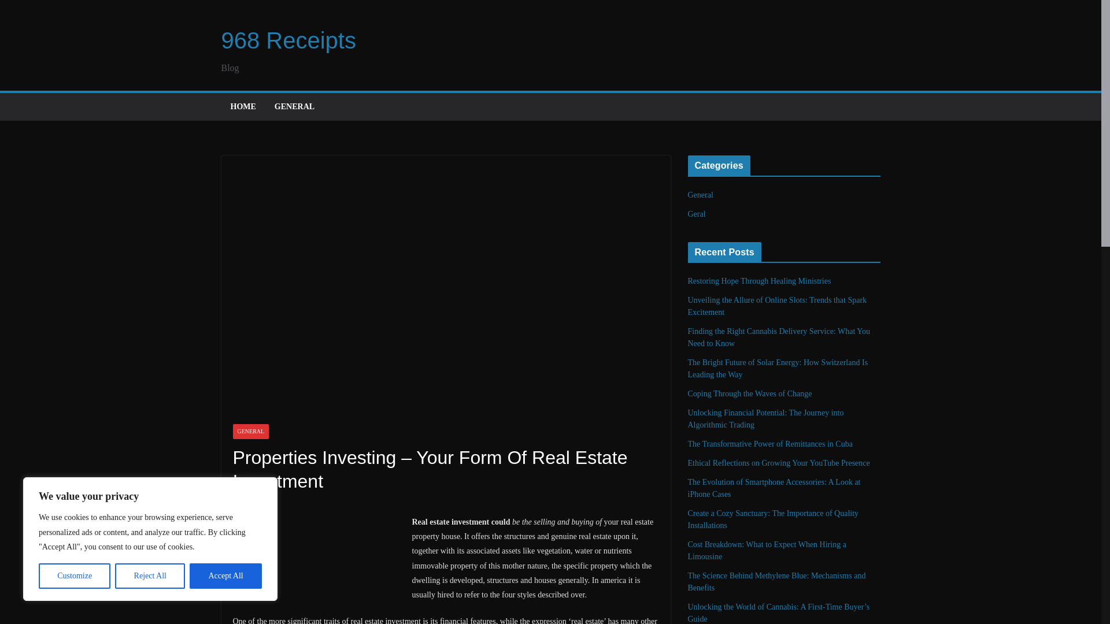  Describe the element at coordinates (294, 106) in the screenshot. I see `GENERAL` at that location.